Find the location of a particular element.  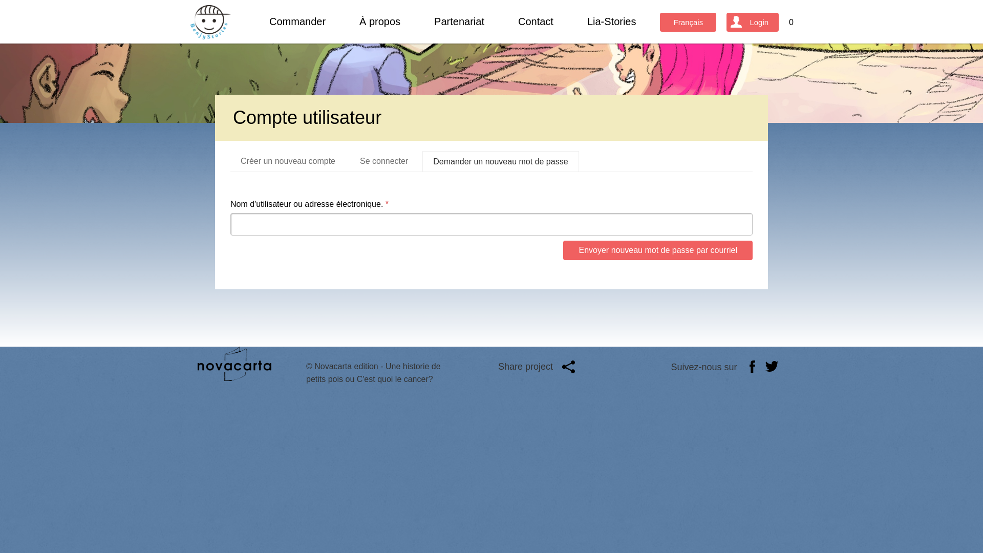

Envoyer nouveau mot de passe par courriel is located at coordinates (658, 250).